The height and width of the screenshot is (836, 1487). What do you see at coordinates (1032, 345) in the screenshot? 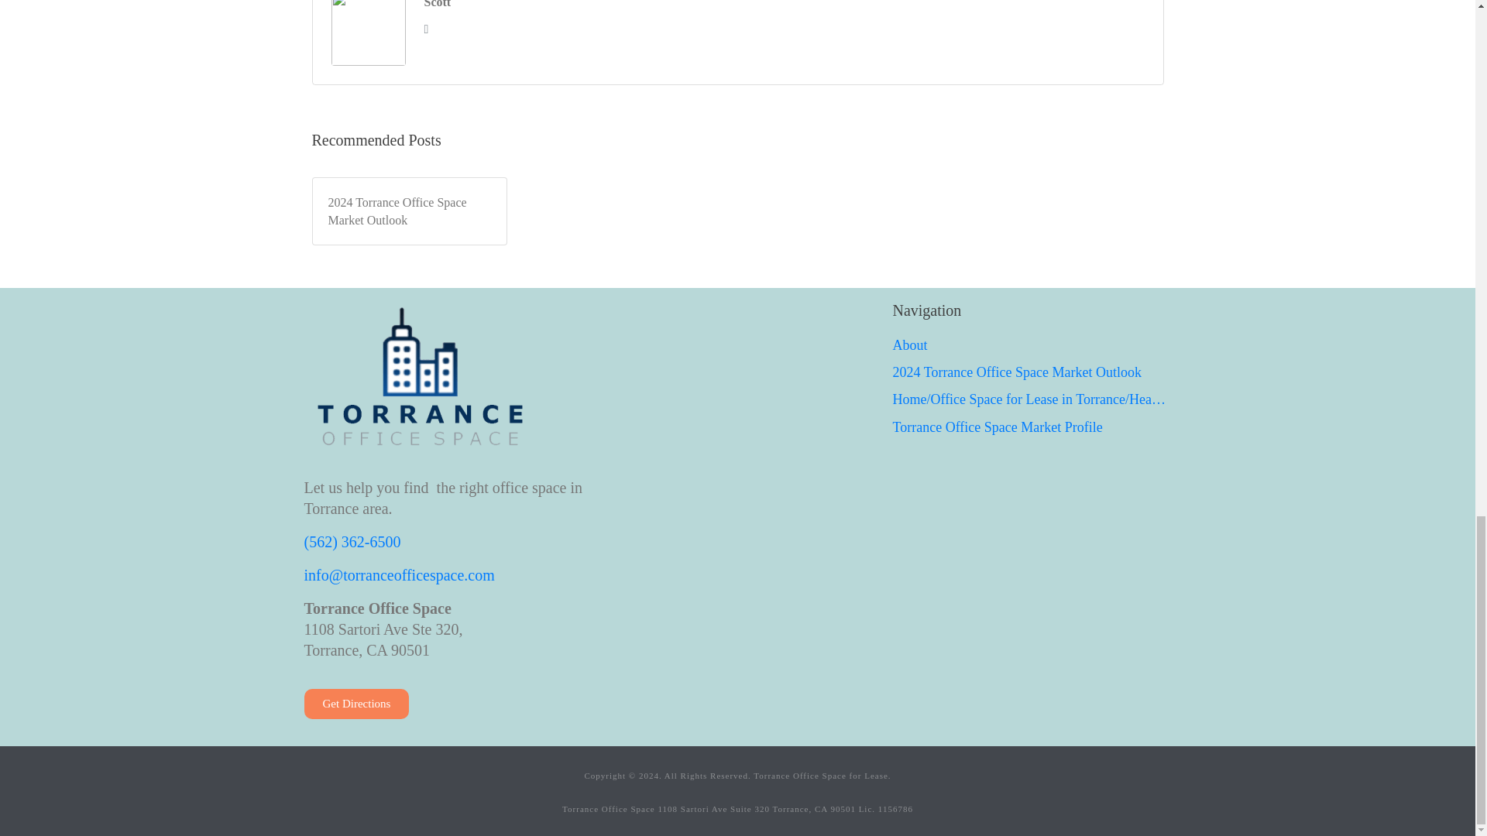
I see `About` at bounding box center [1032, 345].